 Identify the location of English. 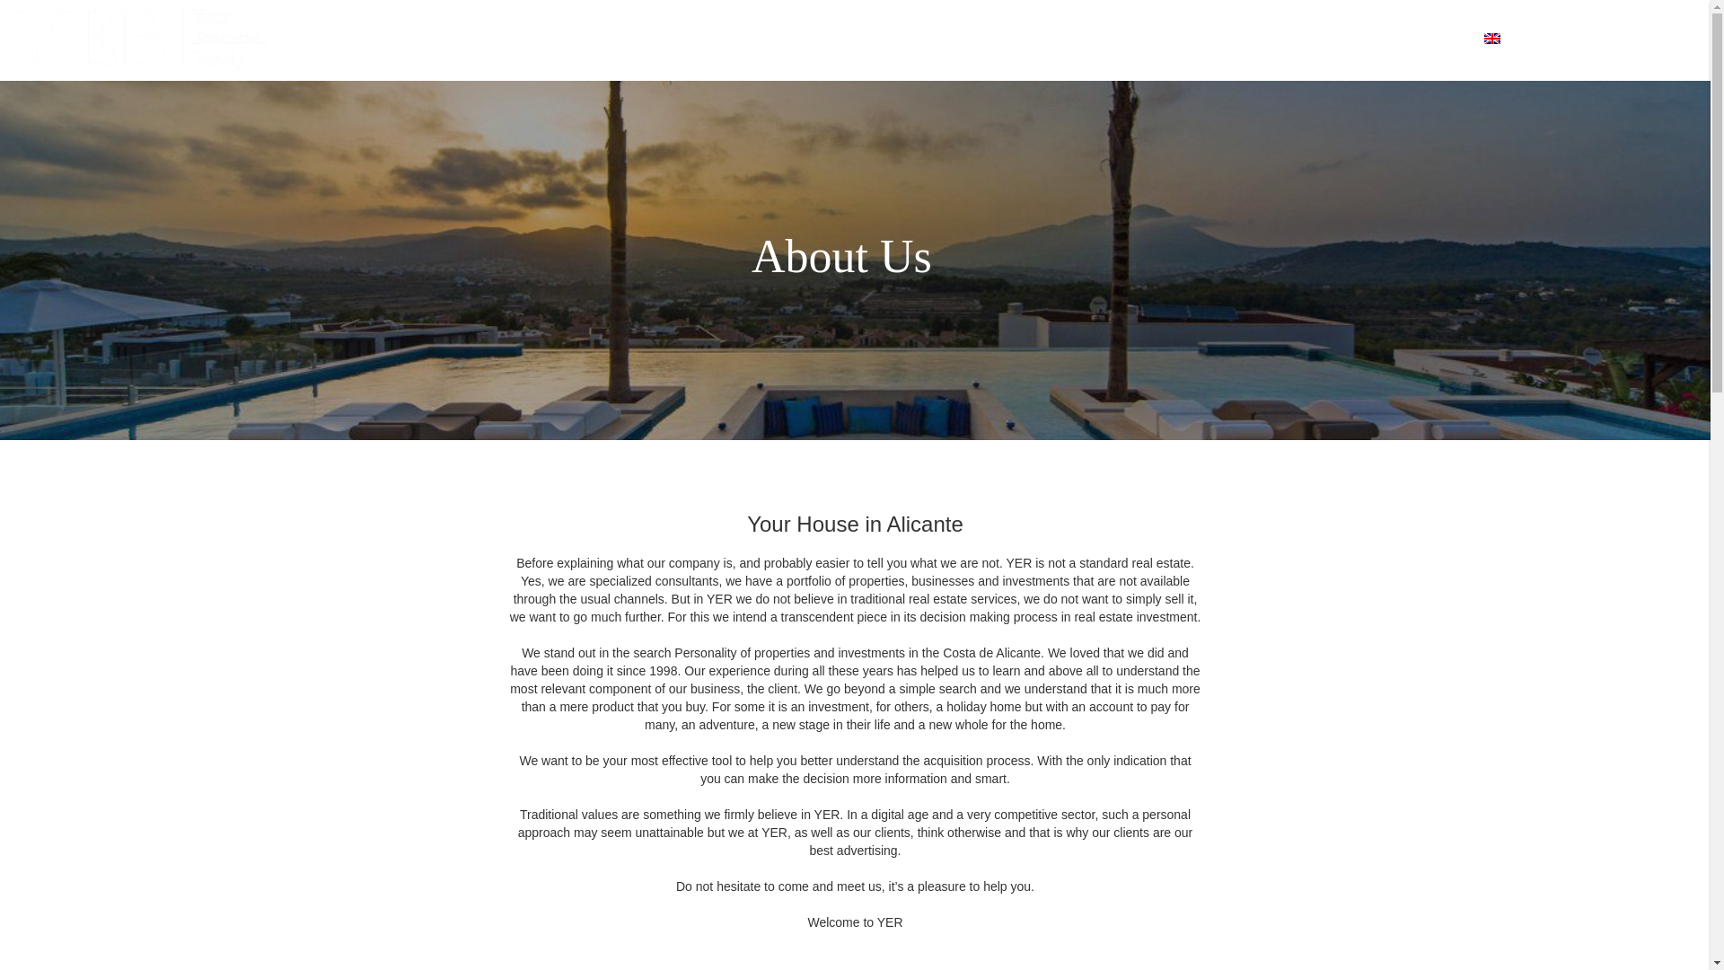
(1492, 38).